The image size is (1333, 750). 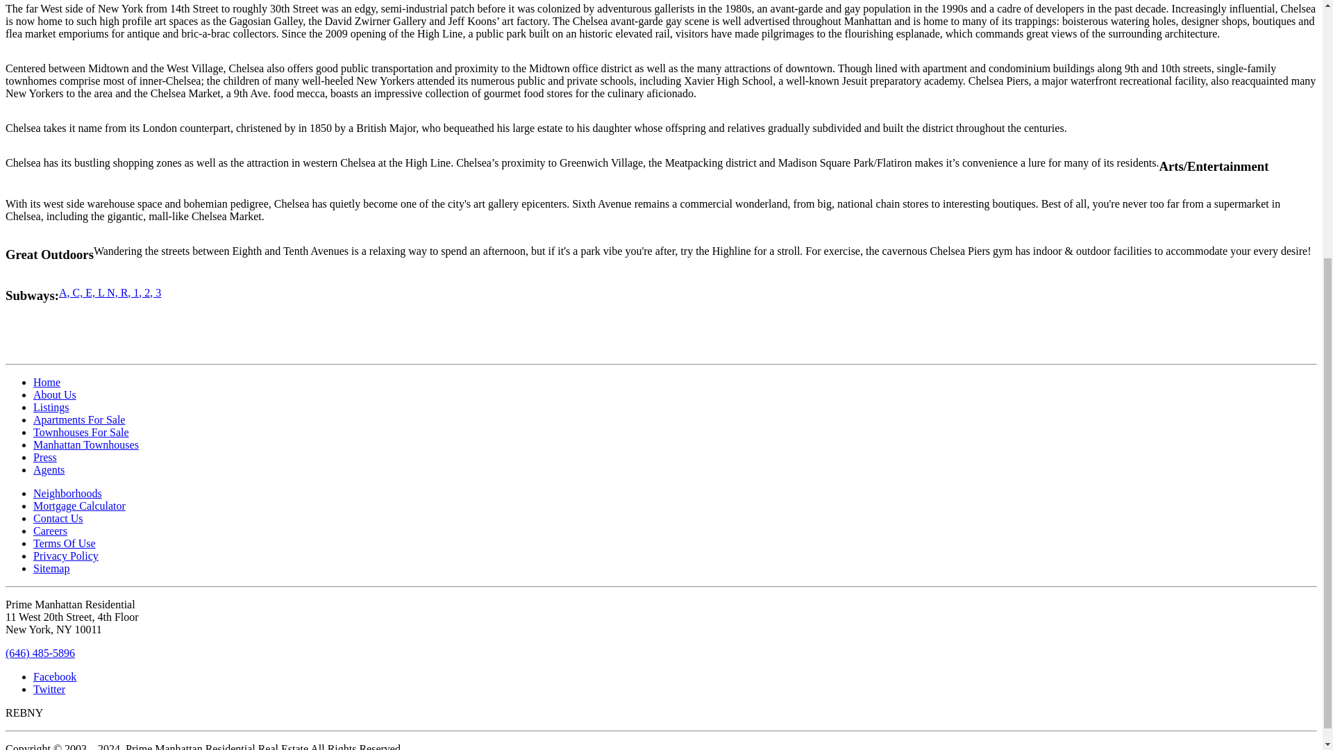 What do you see at coordinates (54, 394) in the screenshot?
I see `About Us` at bounding box center [54, 394].